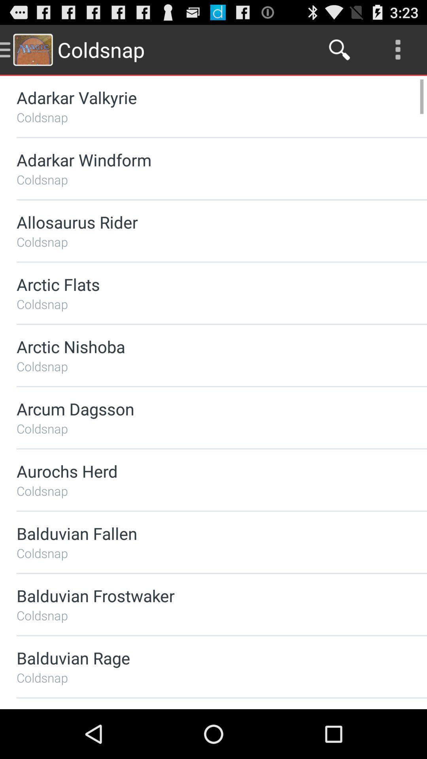  What do you see at coordinates (201, 709) in the screenshot?
I see `click the balduvian warlord` at bounding box center [201, 709].